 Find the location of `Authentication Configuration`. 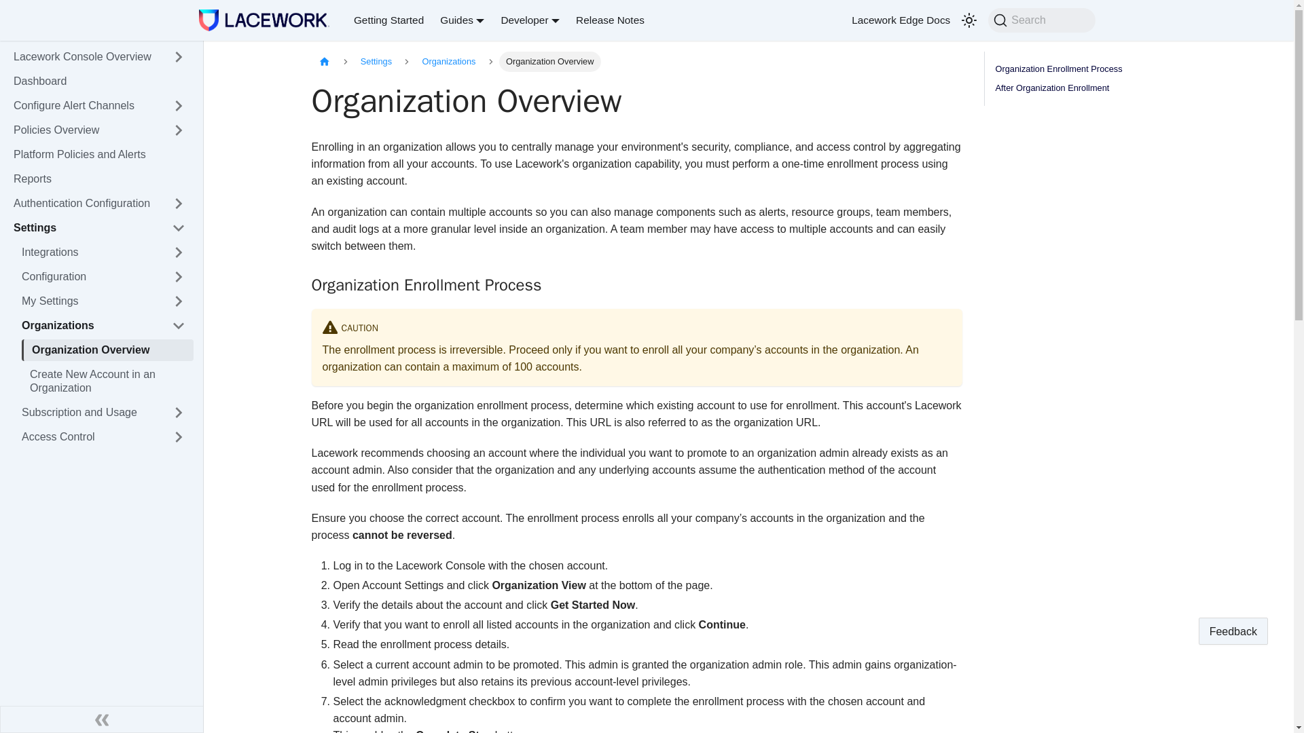

Authentication Configuration is located at coordinates (84, 204).